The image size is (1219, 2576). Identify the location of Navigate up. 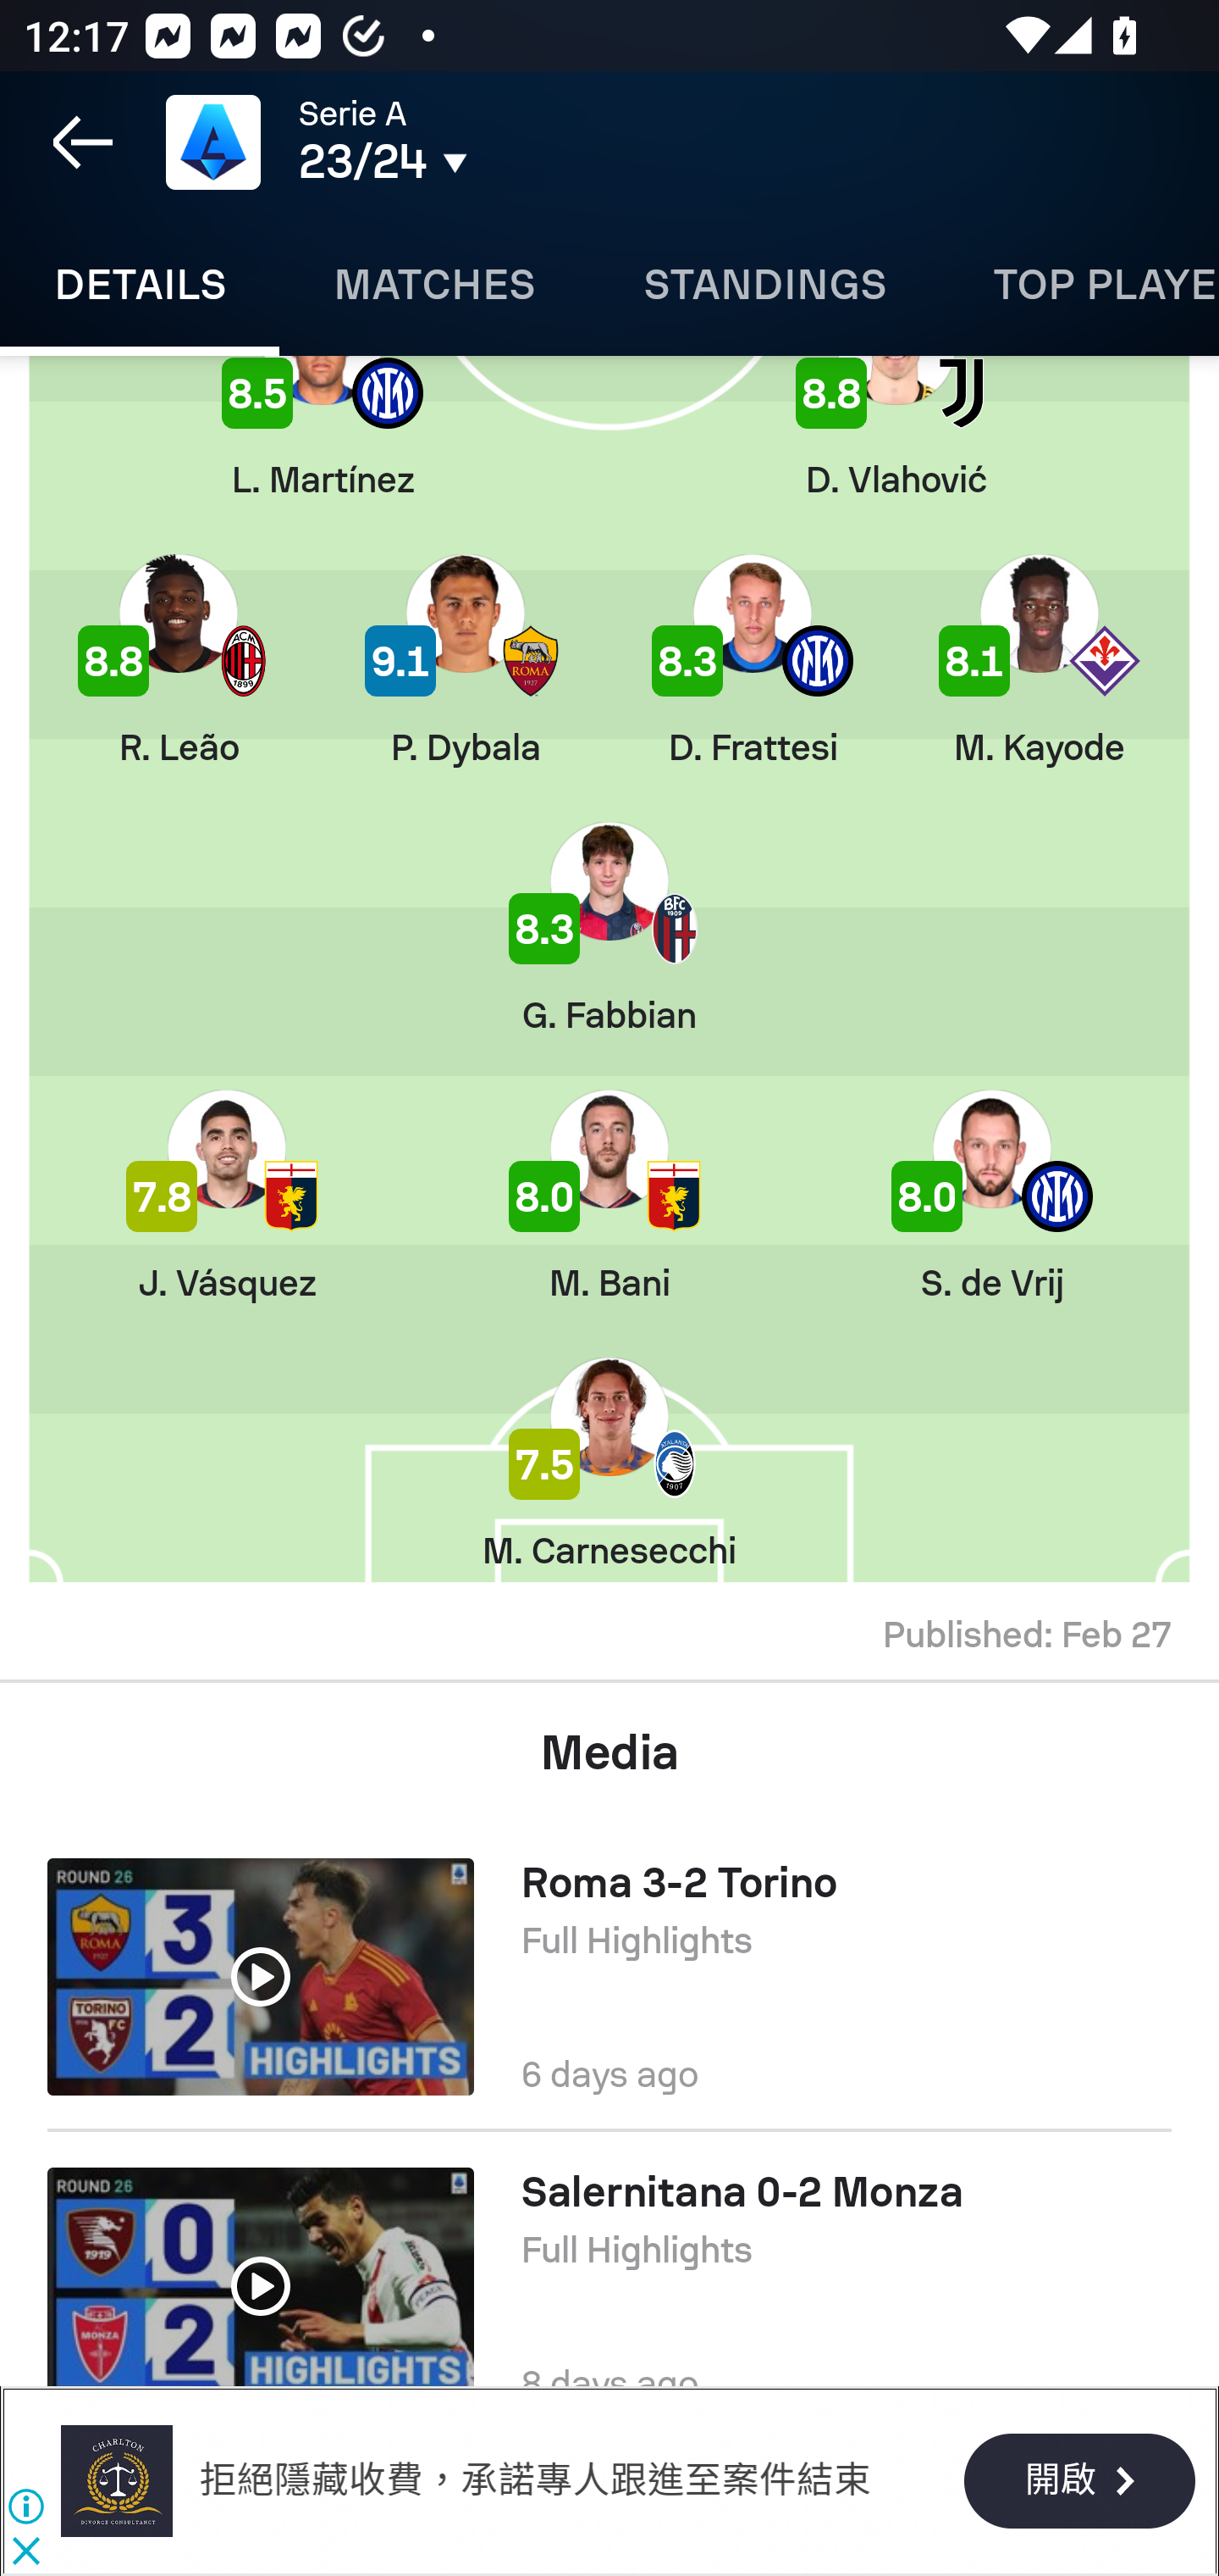
(83, 142).